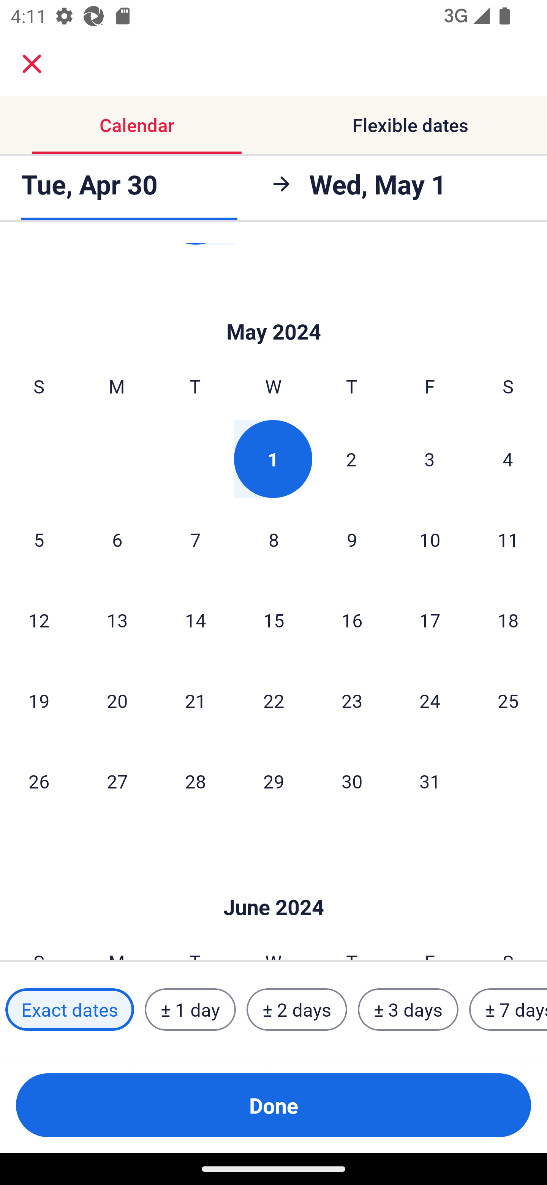 The image size is (547, 1185). I want to click on 25 Saturday, May 25, 2024, so click(508, 700).